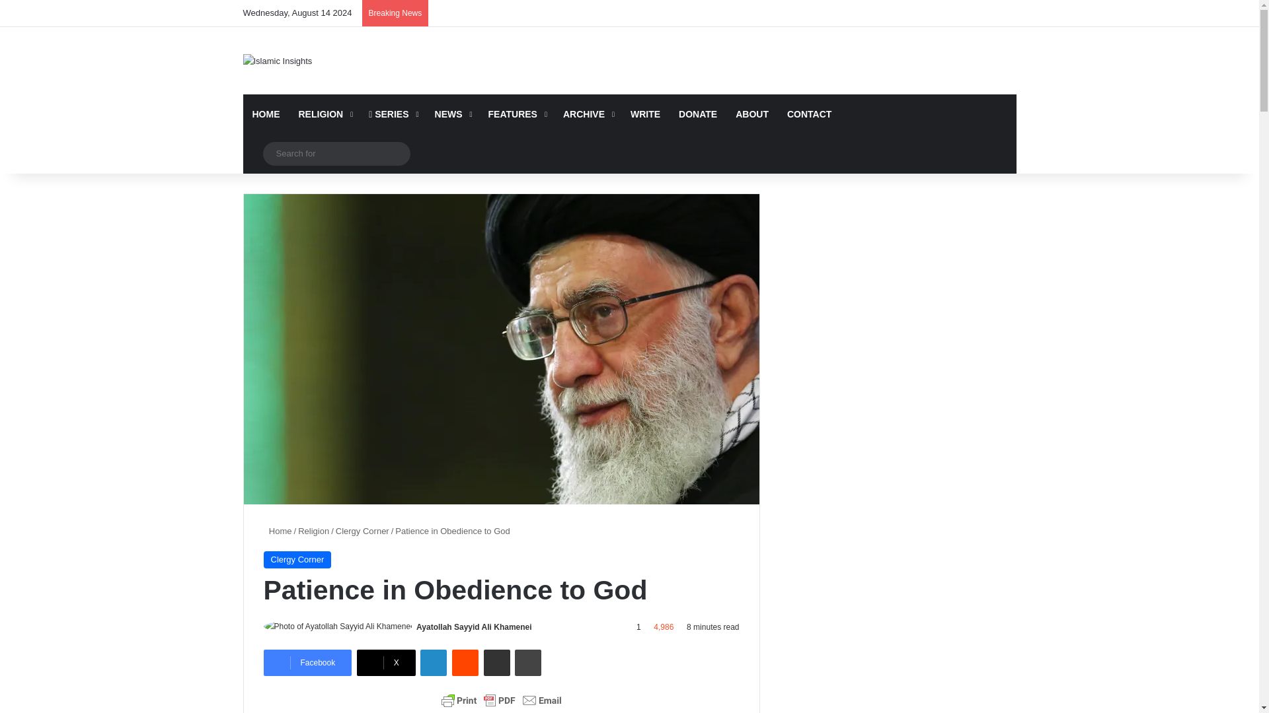 This screenshot has width=1269, height=713. What do you see at coordinates (386, 662) in the screenshot?
I see `X` at bounding box center [386, 662].